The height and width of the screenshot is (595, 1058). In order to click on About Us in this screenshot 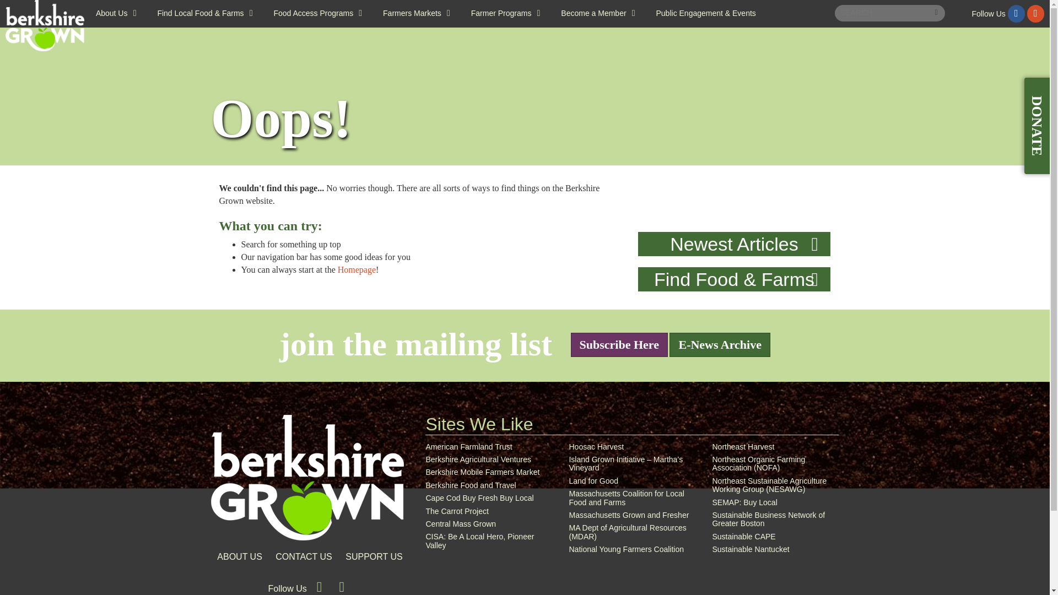, I will do `click(116, 13)`.